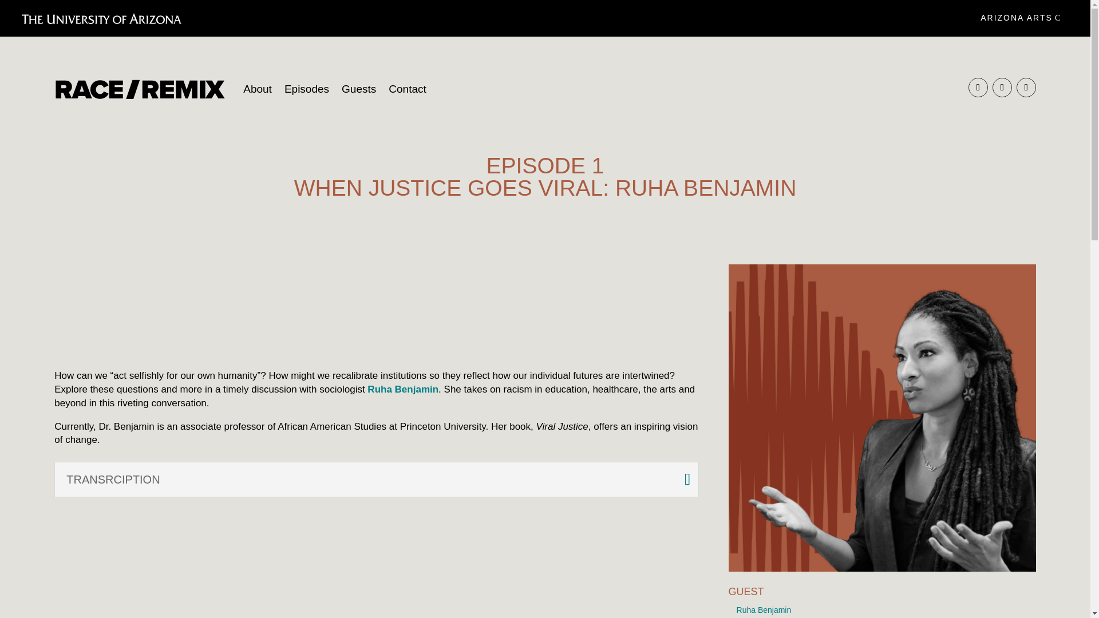  I want to click on UArizona, so click(101, 18).